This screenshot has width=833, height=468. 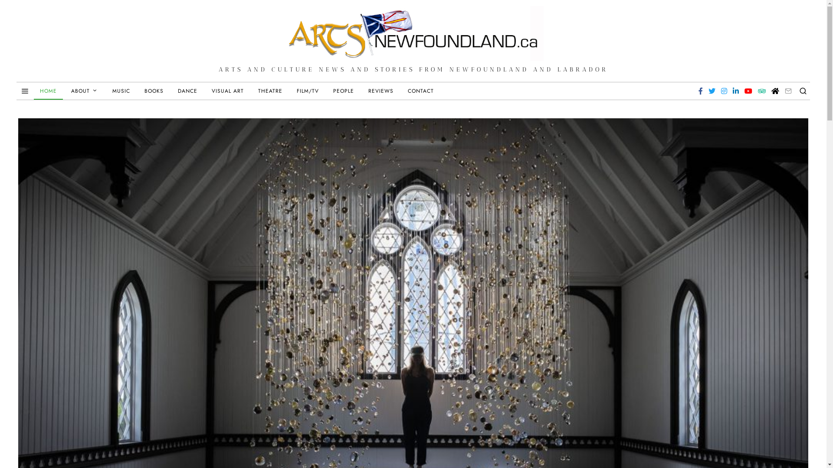 What do you see at coordinates (344, 91) in the screenshot?
I see `PEOPLE` at bounding box center [344, 91].